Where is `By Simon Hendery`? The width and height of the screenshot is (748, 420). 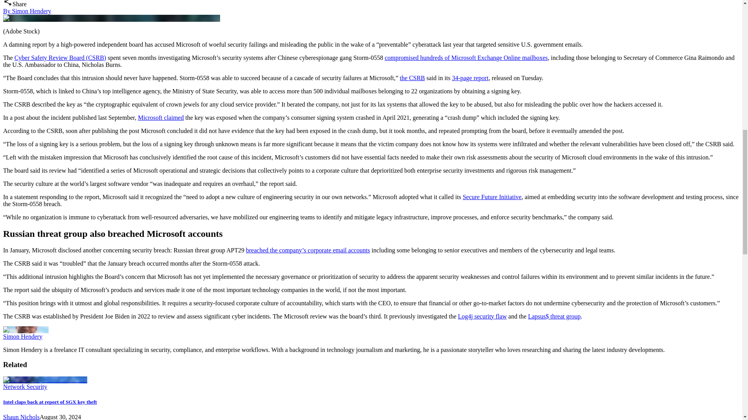 By Simon Hendery is located at coordinates (27, 11).